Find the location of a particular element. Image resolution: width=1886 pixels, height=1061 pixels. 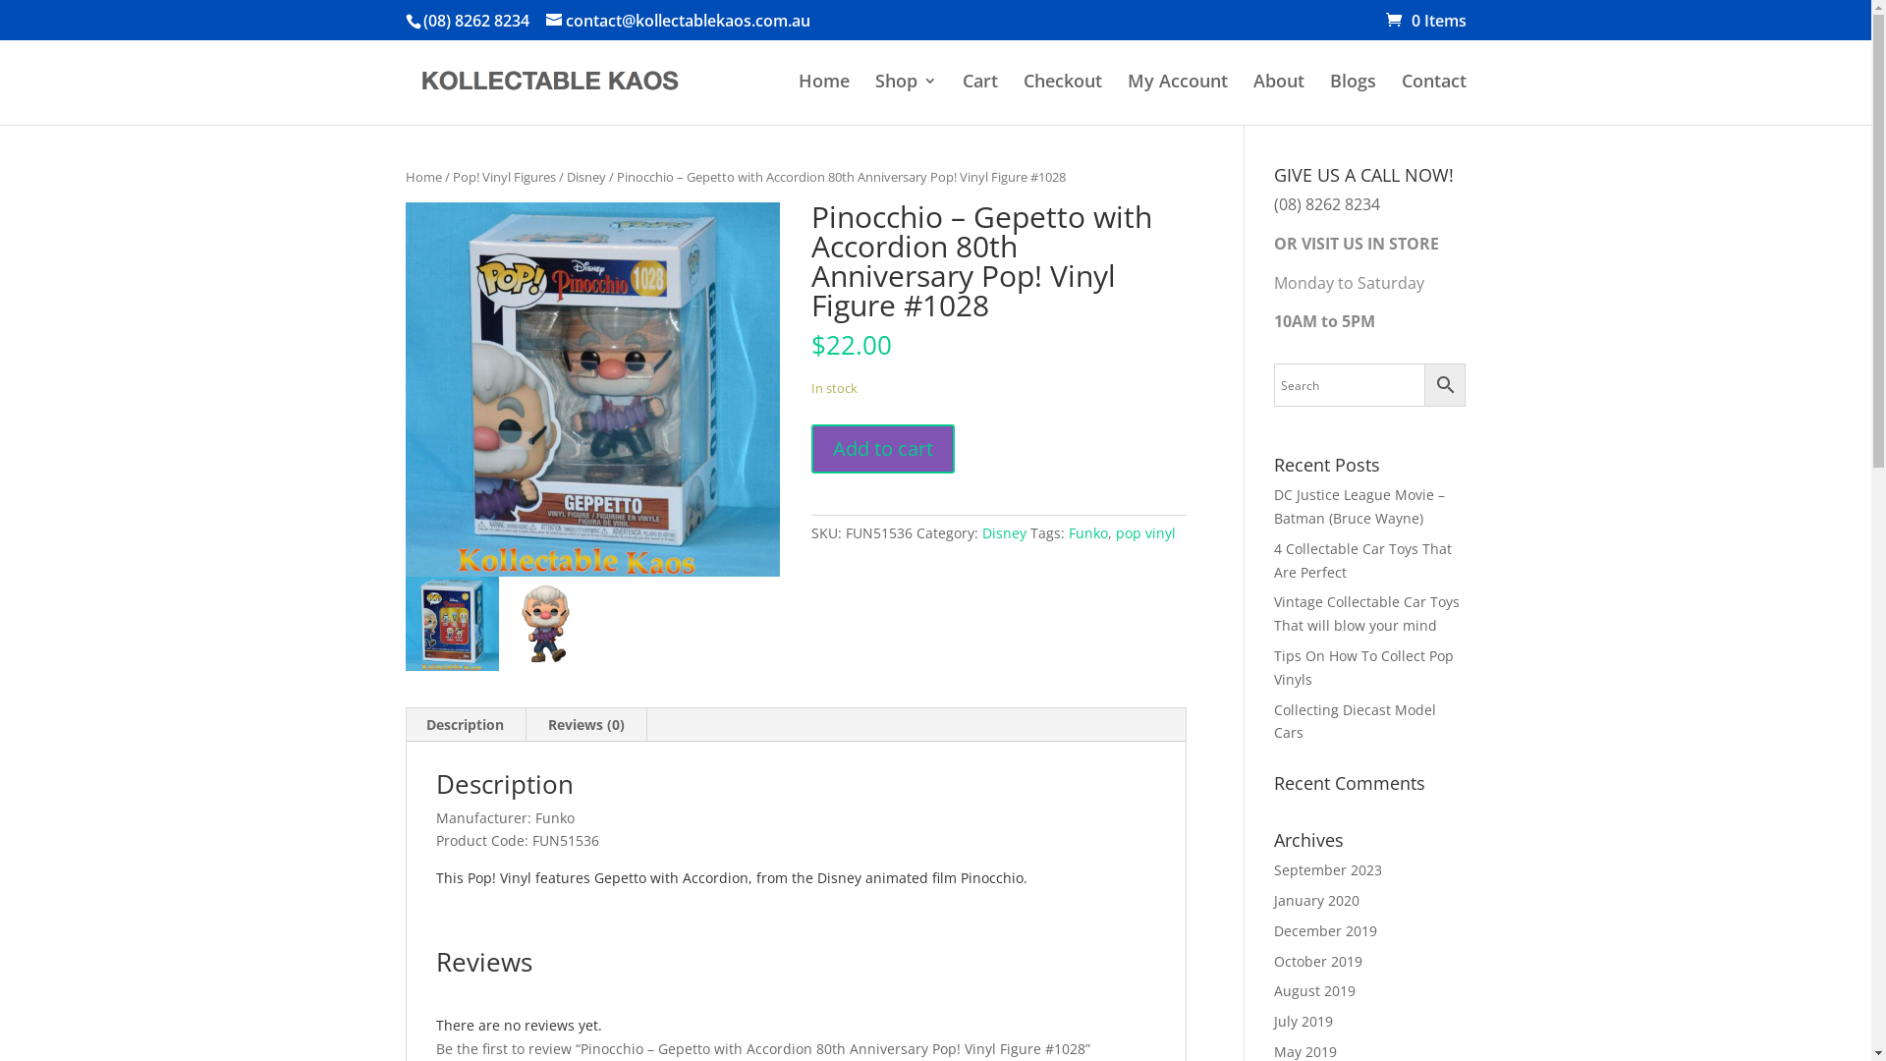

July 2019 is located at coordinates (1304, 1022).